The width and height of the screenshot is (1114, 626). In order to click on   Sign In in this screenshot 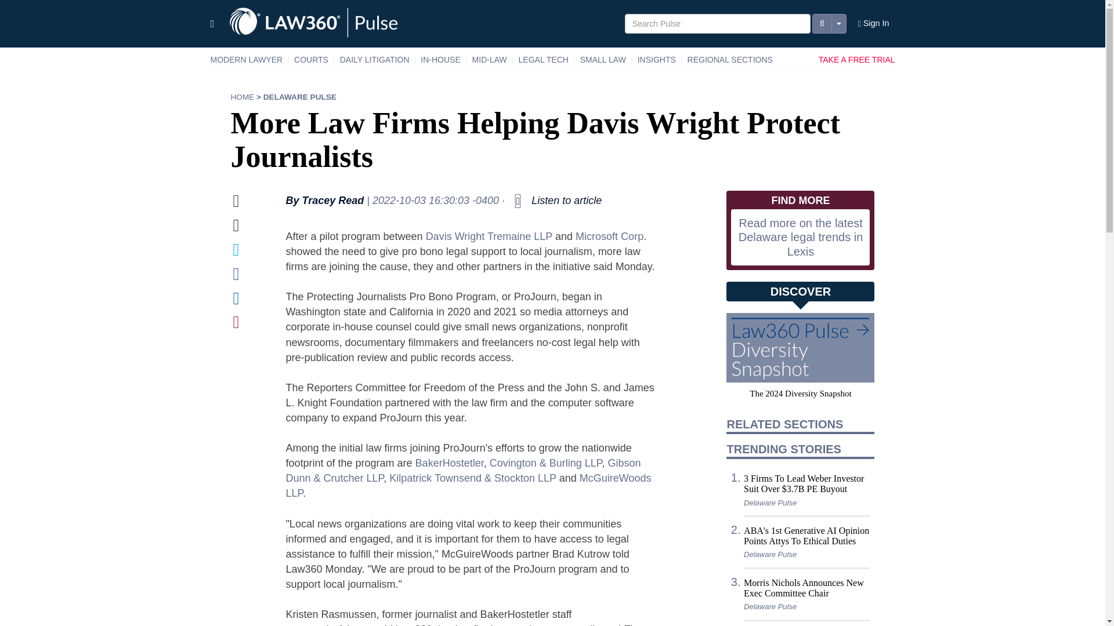, I will do `click(874, 24)`.